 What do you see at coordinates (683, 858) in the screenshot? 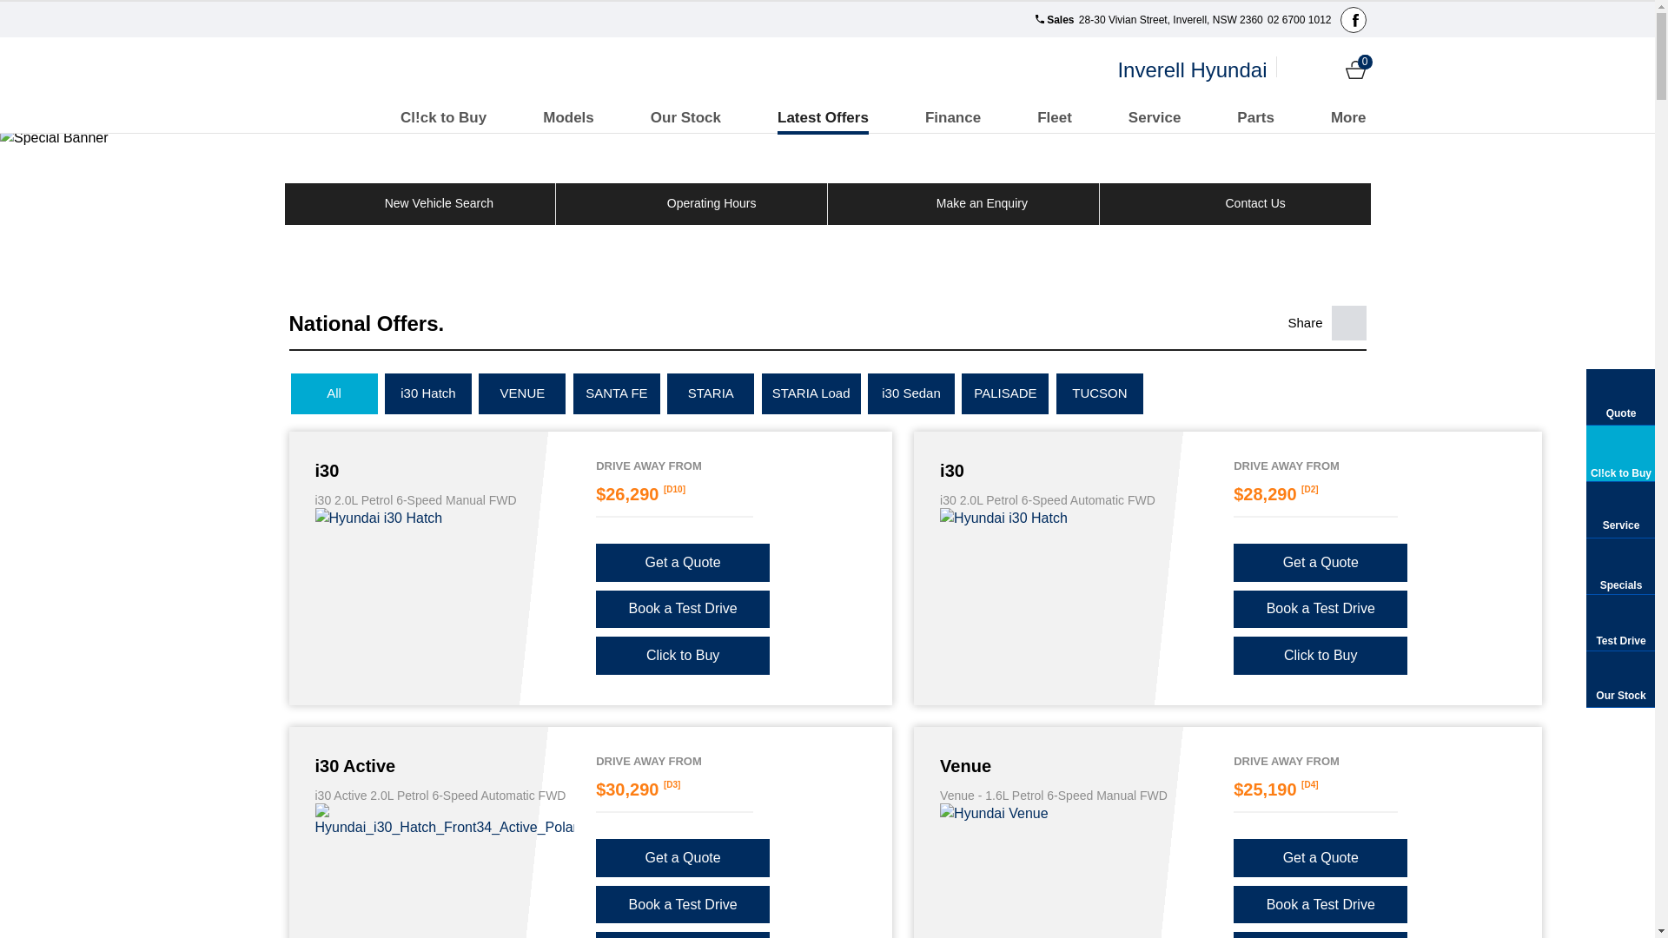
I see `Get a Quote` at bounding box center [683, 858].